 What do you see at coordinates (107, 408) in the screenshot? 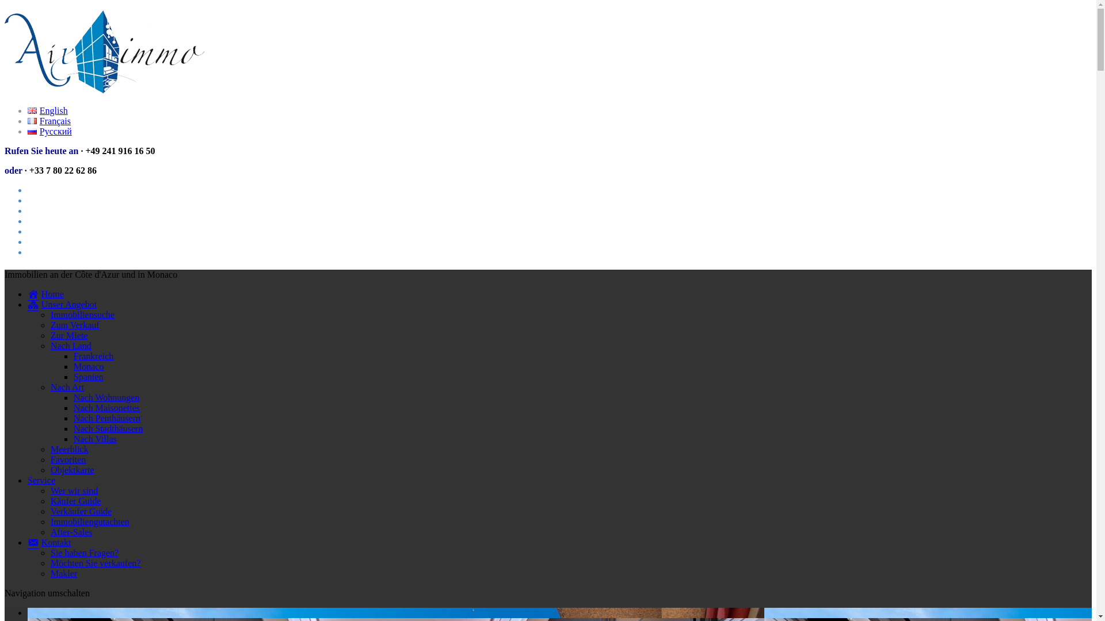
I see `Nach Maisonettes` at bounding box center [107, 408].